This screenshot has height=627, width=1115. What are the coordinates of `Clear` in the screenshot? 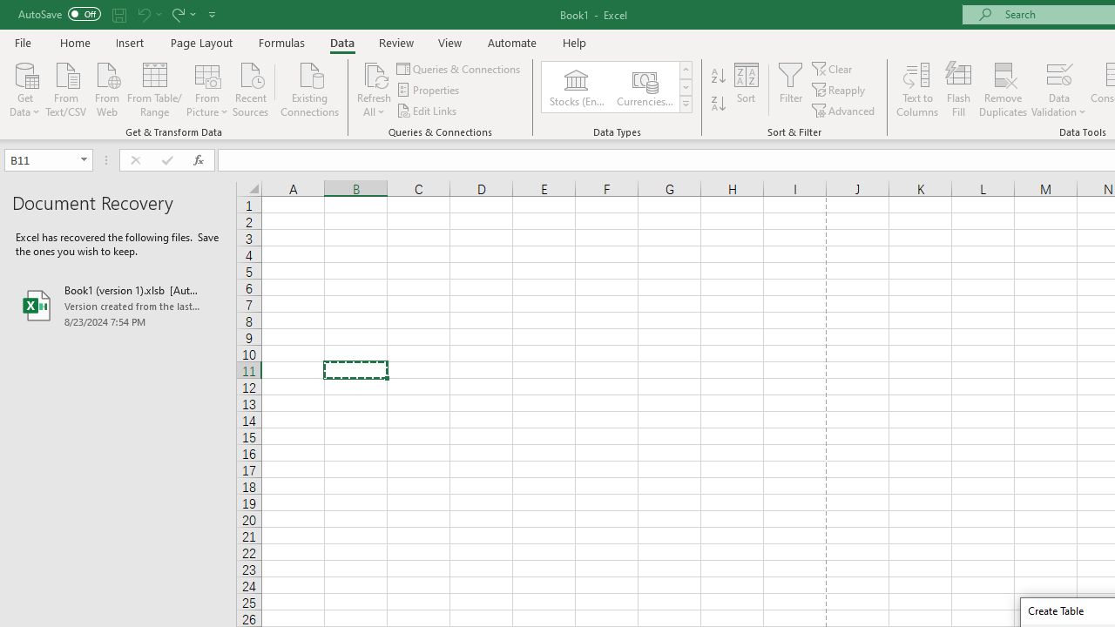 It's located at (834, 68).